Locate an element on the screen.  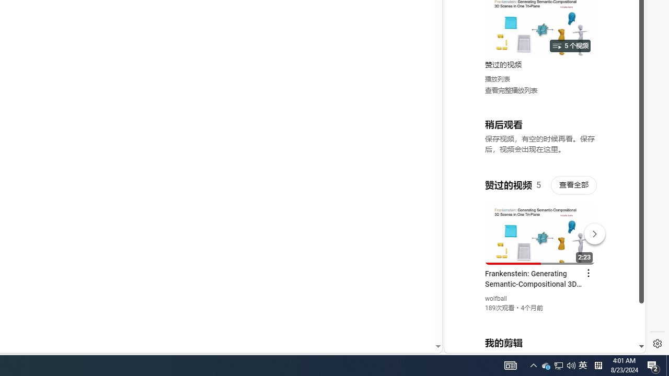
Click to scroll right is located at coordinates (625, 44).